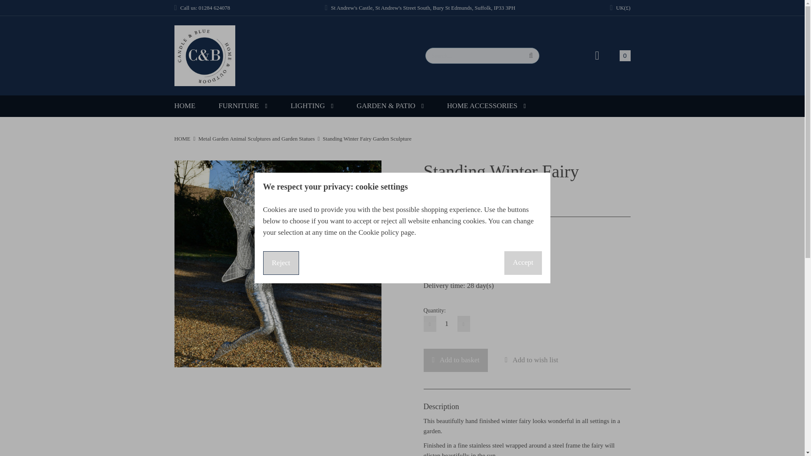  Describe the element at coordinates (446, 324) in the screenshot. I see `1` at that location.